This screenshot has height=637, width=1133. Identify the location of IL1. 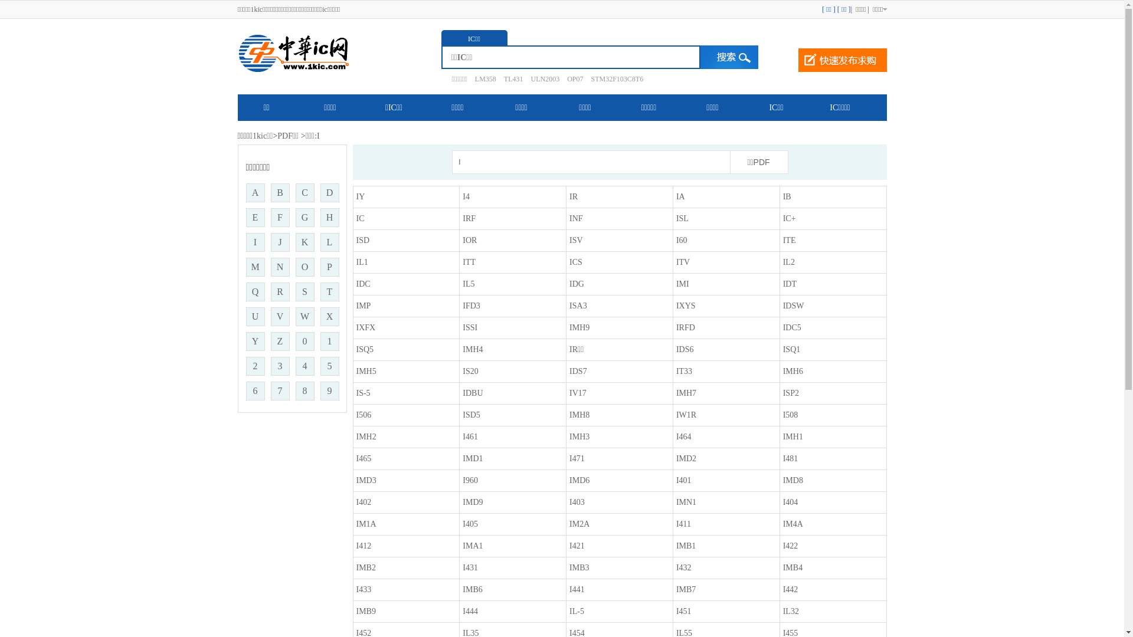
(362, 262).